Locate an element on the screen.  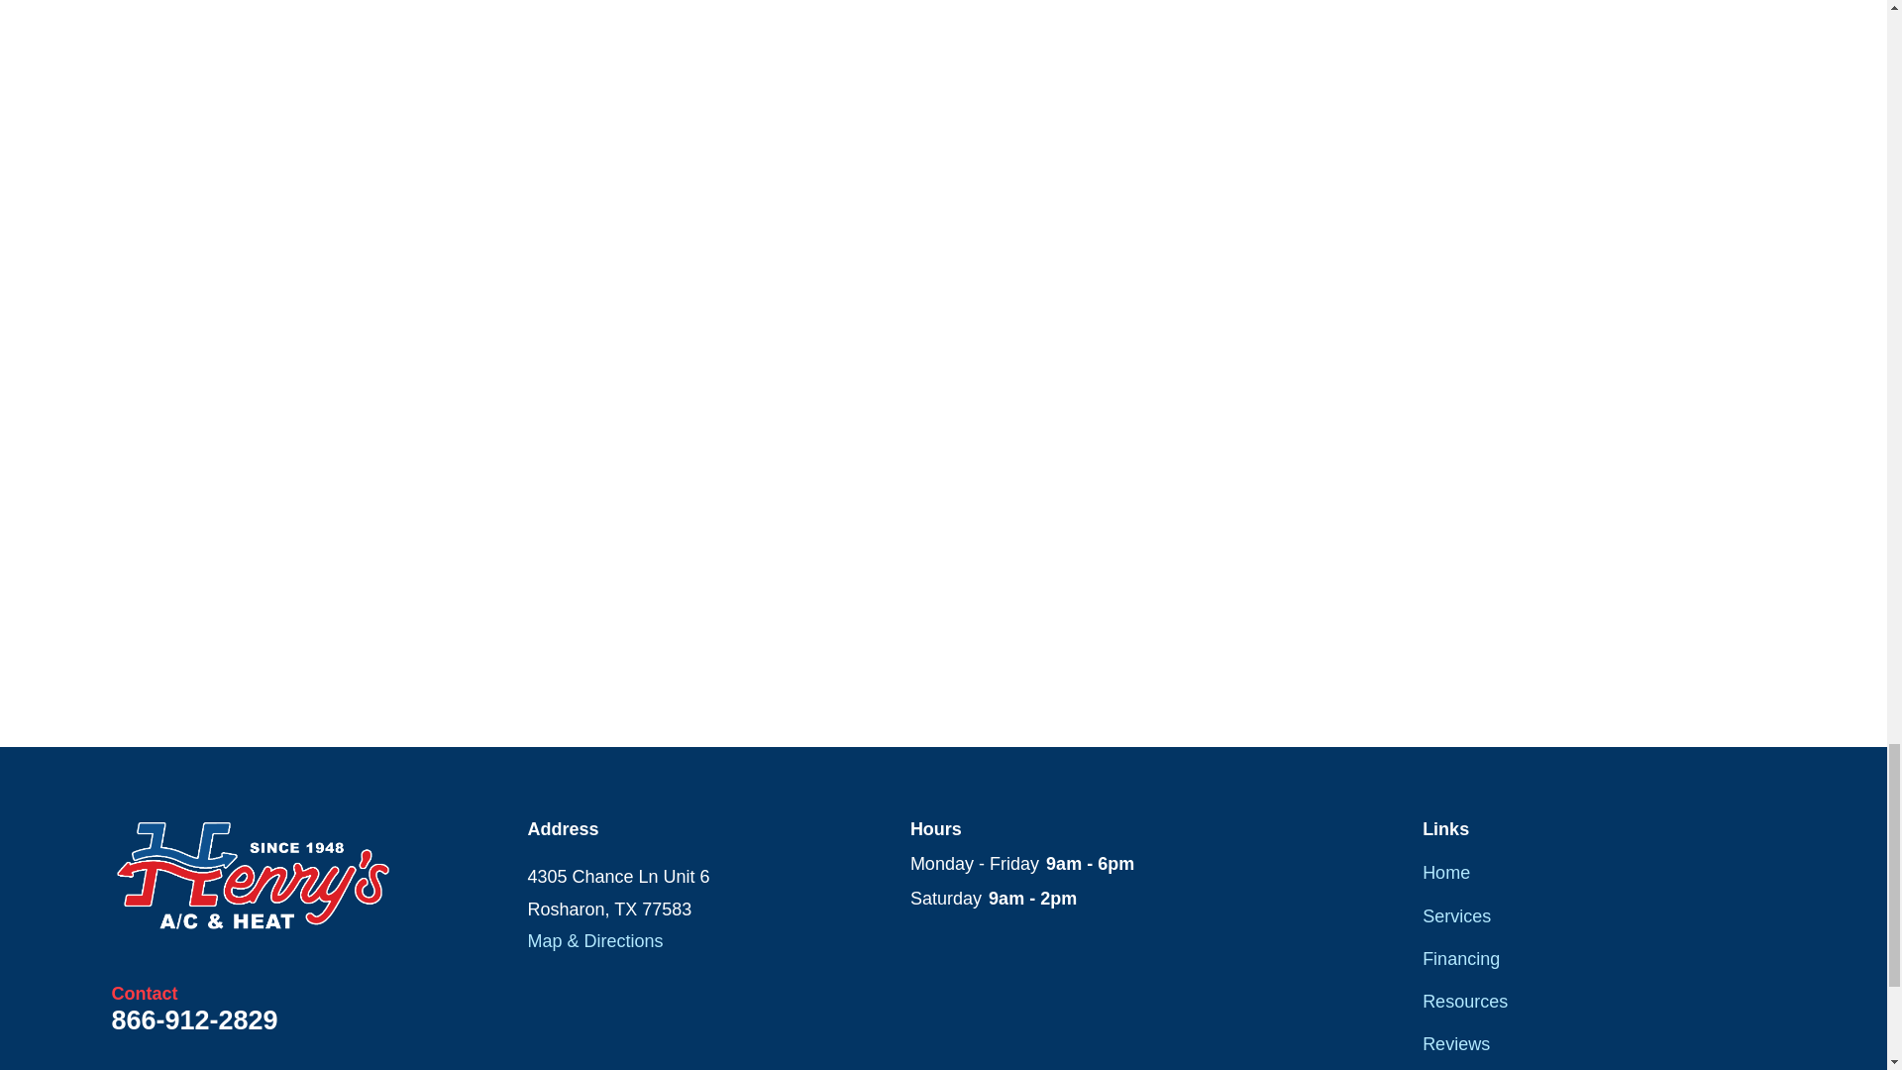
Home is located at coordinates (253, 876).